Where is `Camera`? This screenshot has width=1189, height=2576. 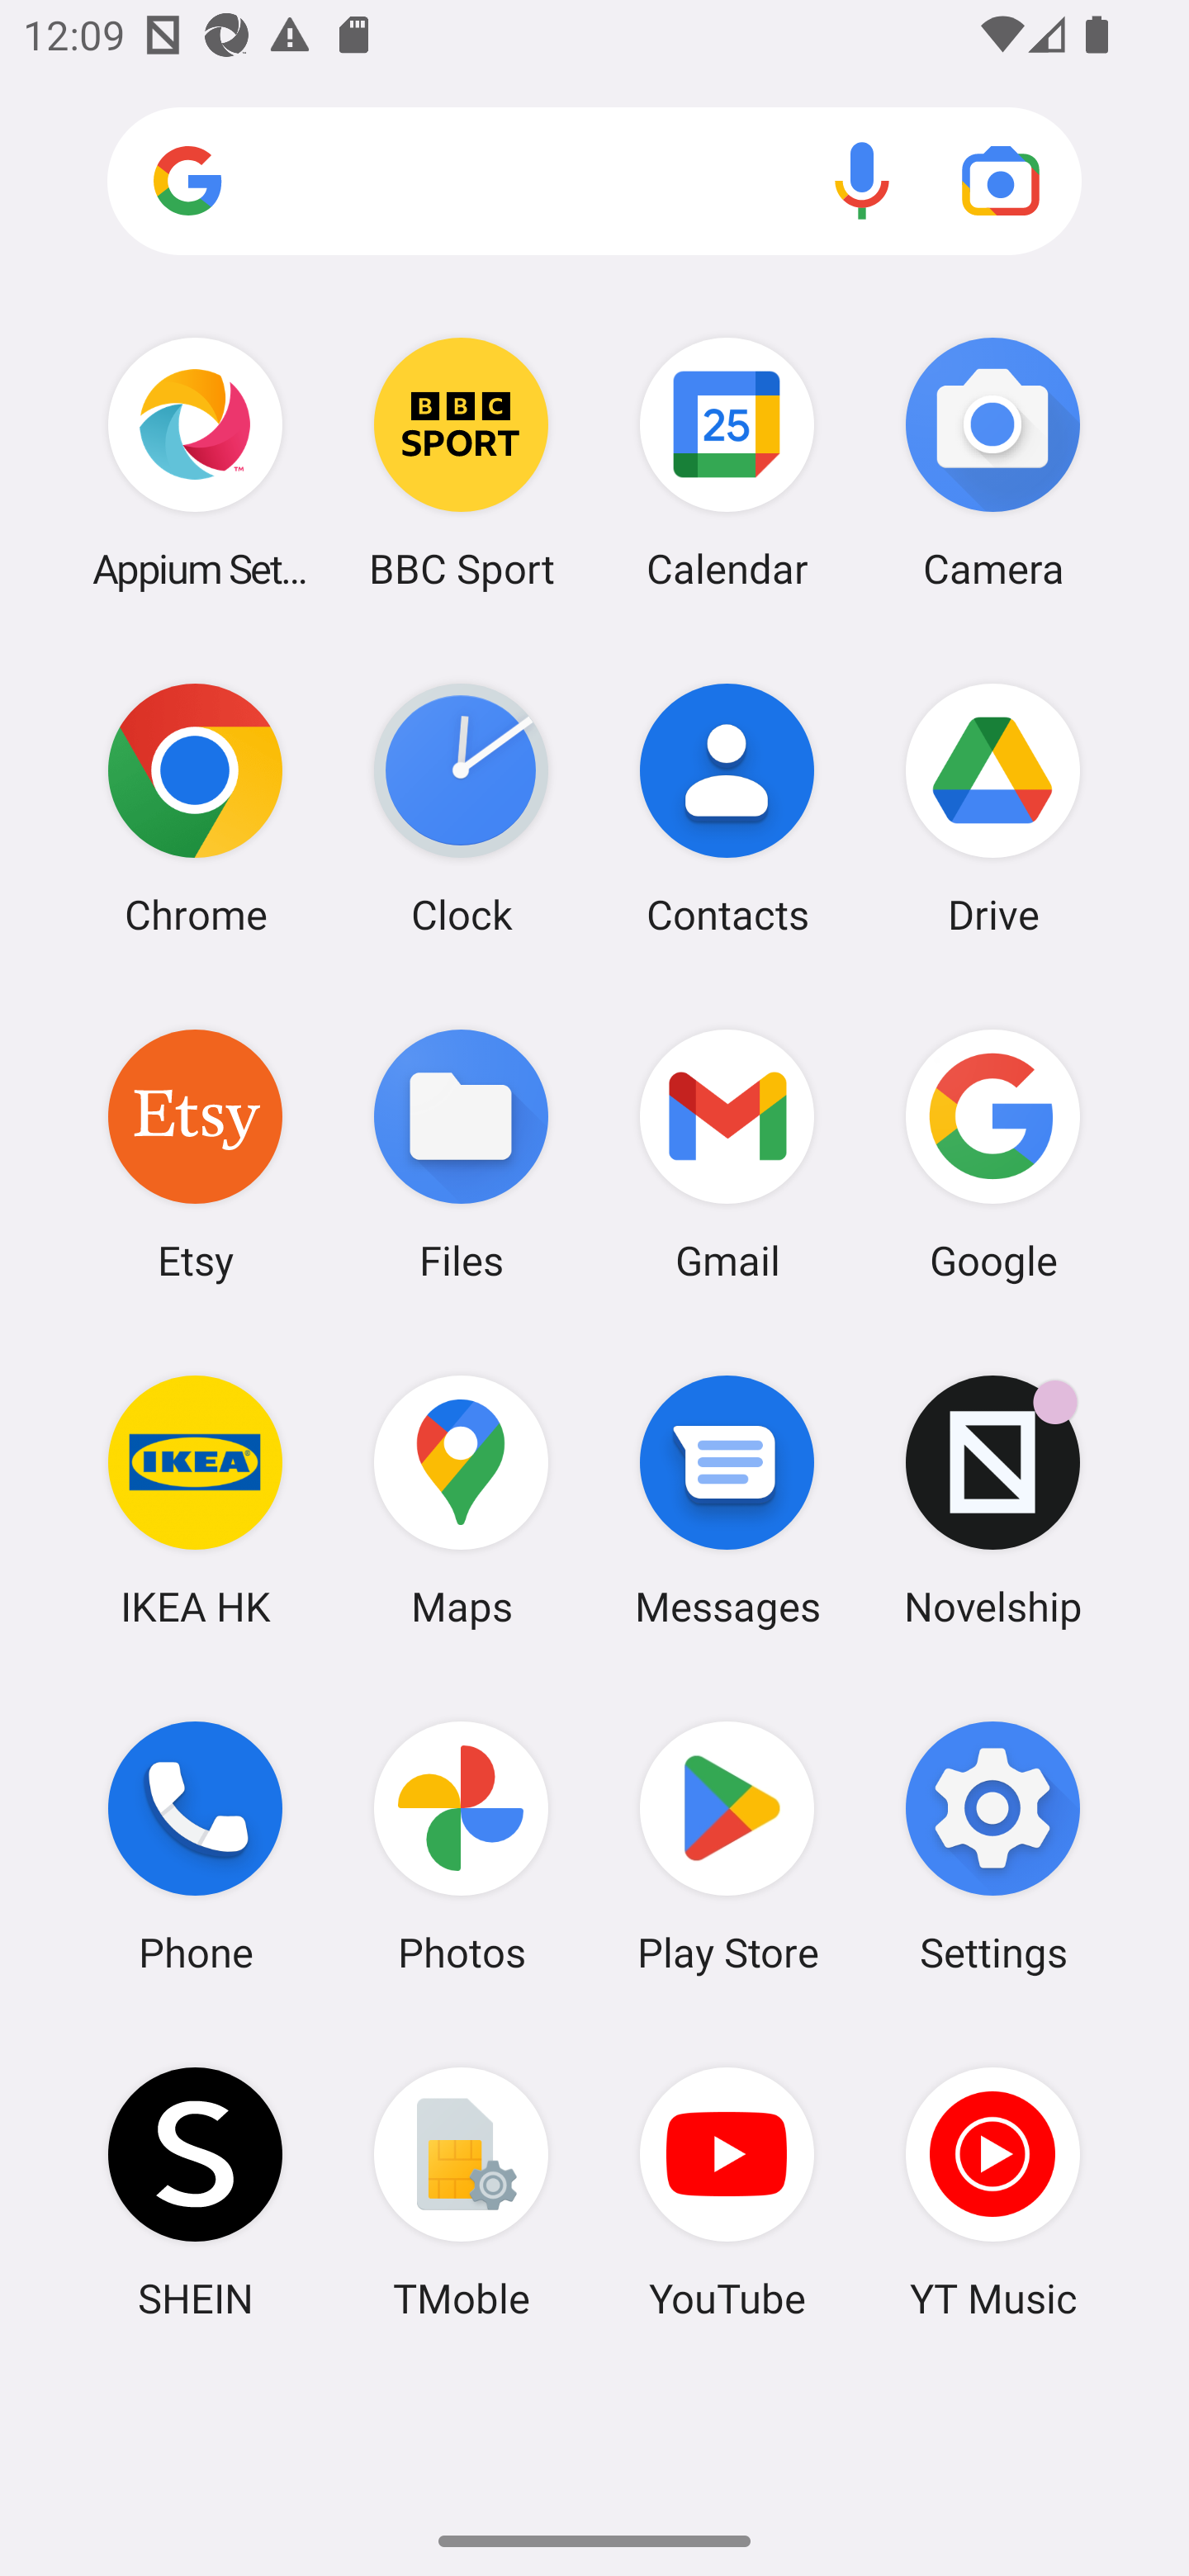
Camera is located at coordinates (992, 462).